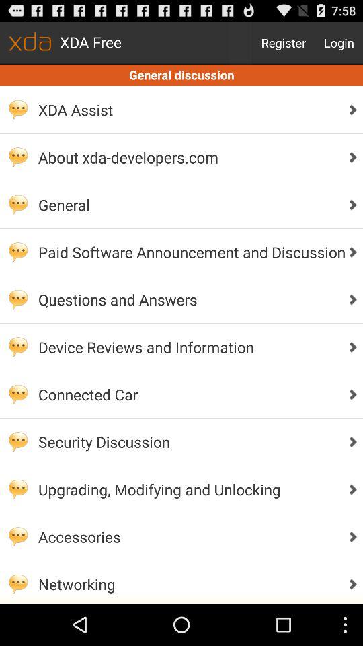  What do you see at coordinates (188, 252) in the screenshot?
I see `jump until the paid software announcement icon` at bounding box center [188, 252].